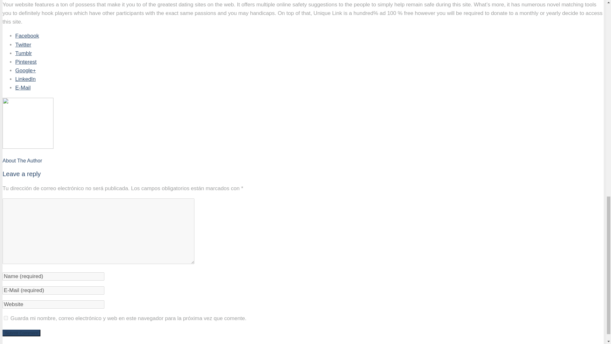 The width and height of the screenshot is (611, 344). Describe the element at coordinates (23, 45) in the screenshot. I see `Twitter` at that location.